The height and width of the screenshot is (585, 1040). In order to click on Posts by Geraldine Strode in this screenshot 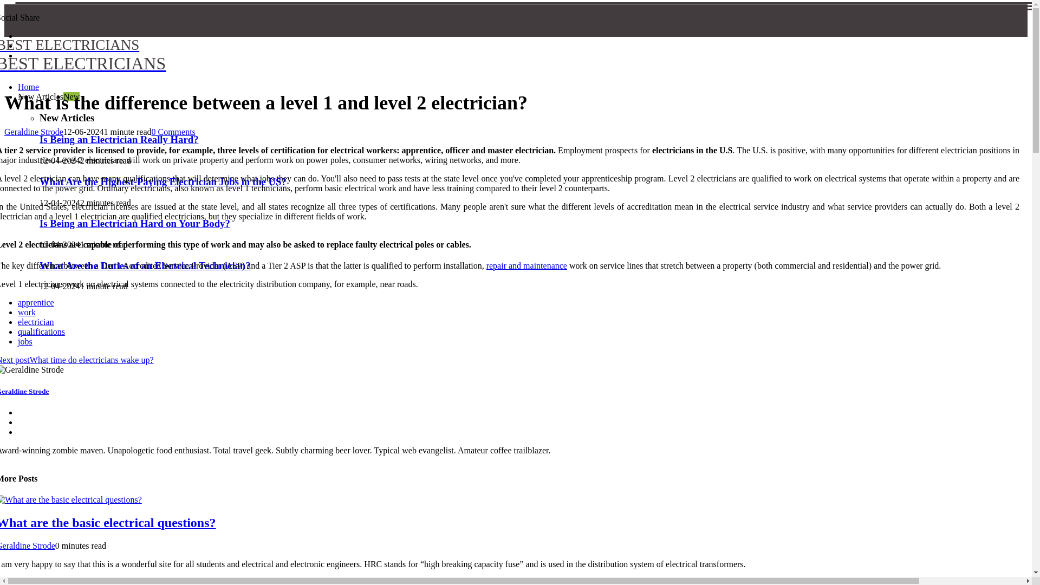, I will do `click(27, 546)`.